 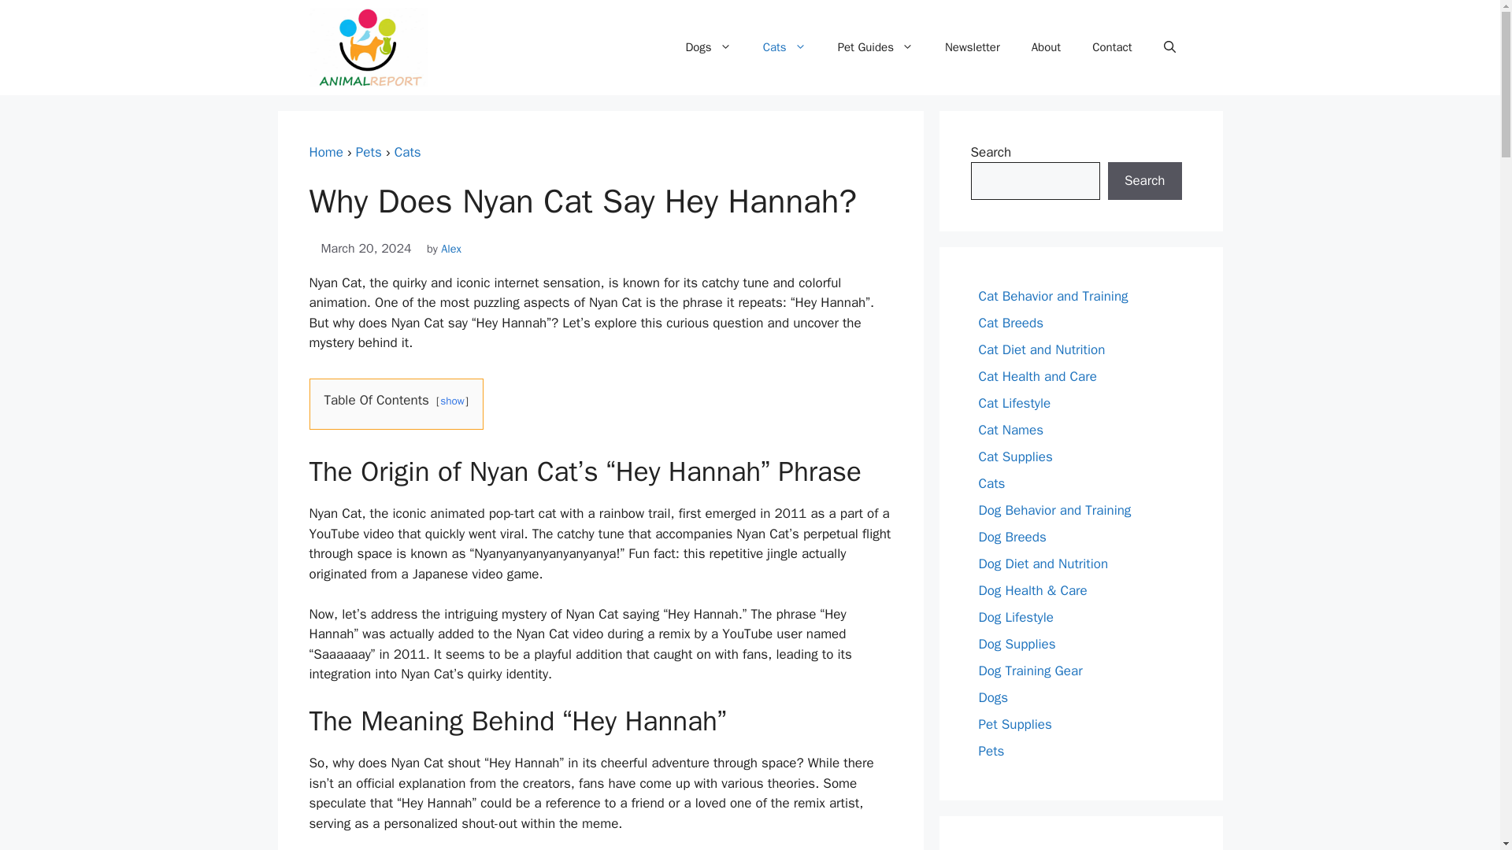 What do you see at coordinates (1112, 47) in the screenshot?
I see `Contact` at bounding box center [1112, 47].